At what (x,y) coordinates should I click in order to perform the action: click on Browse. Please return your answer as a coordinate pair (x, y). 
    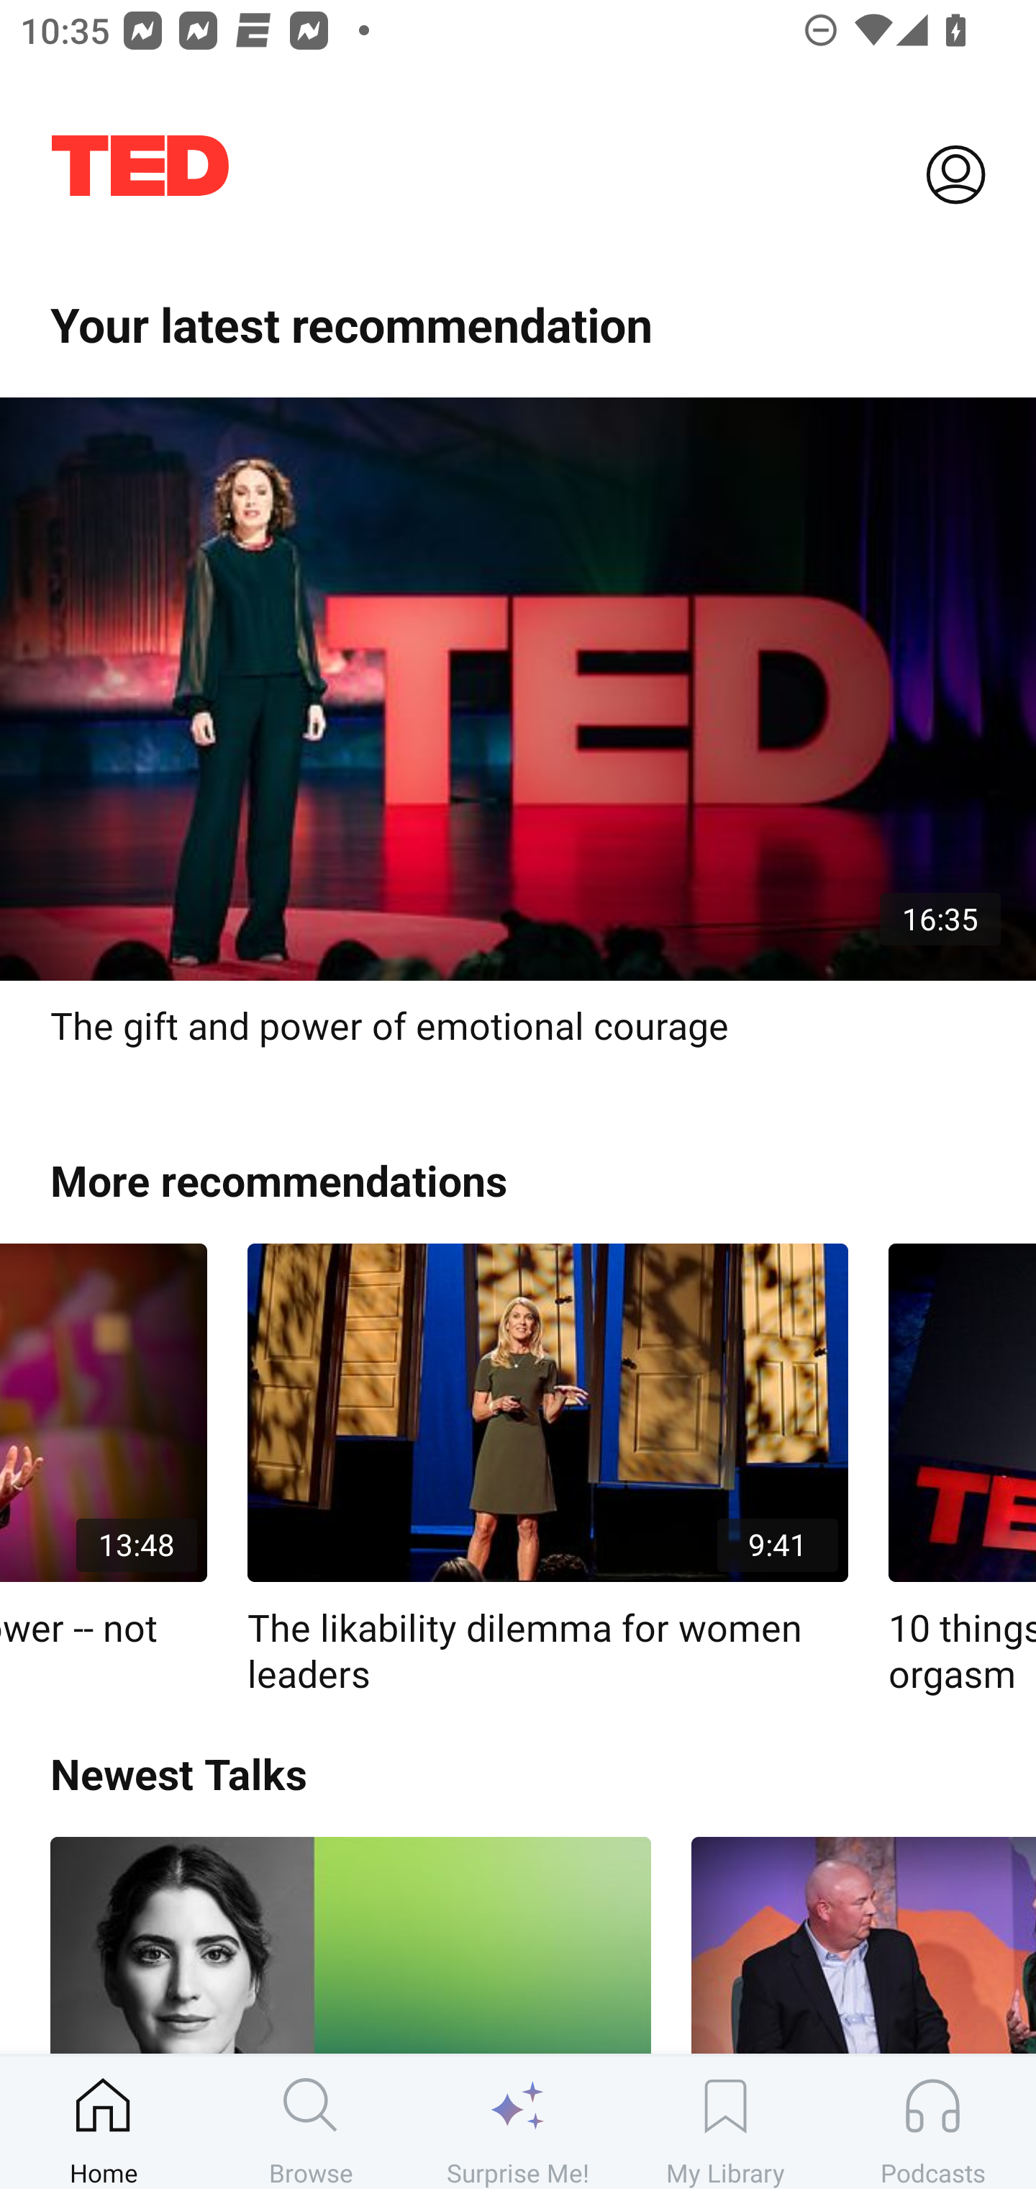
    Looking at the image, I should click on (311, 2122).